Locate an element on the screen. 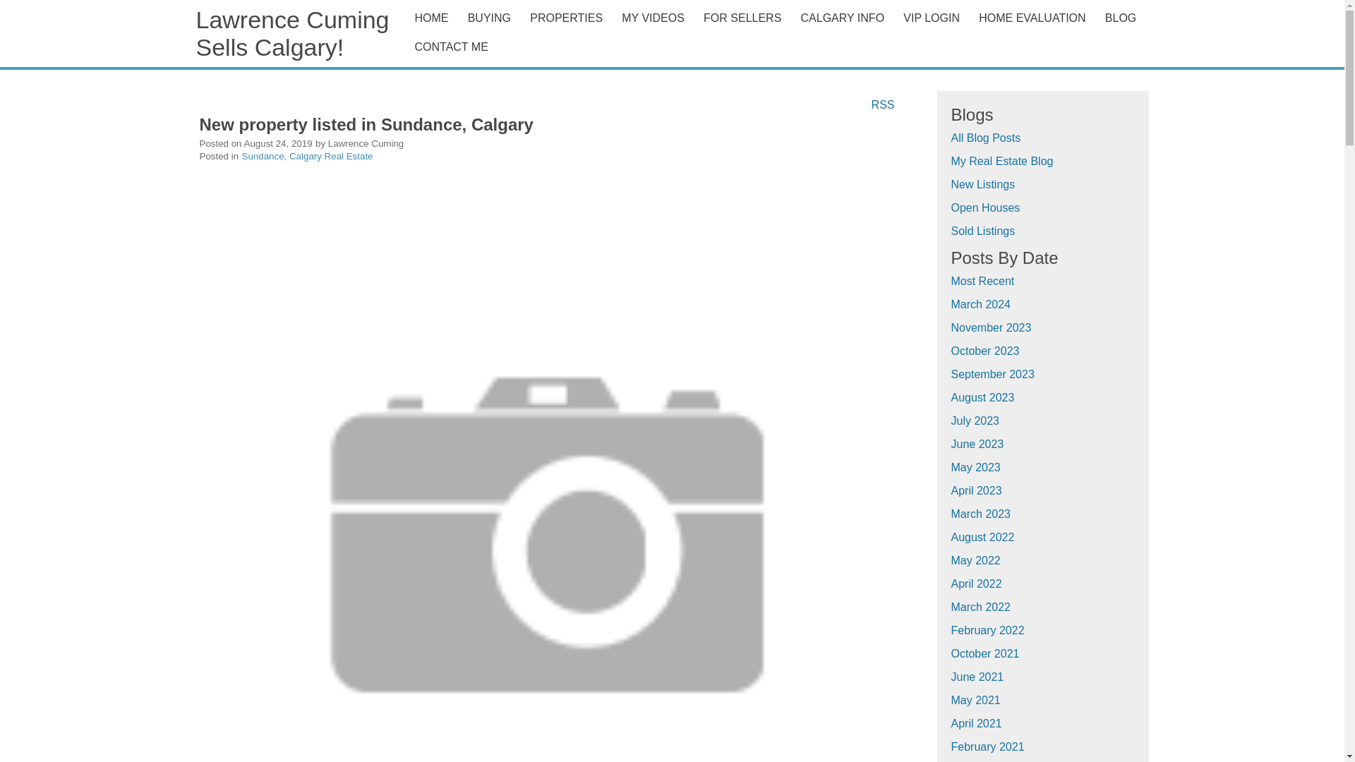  Sundance, Calgary Real Estate is located at coordinates (308, 155).